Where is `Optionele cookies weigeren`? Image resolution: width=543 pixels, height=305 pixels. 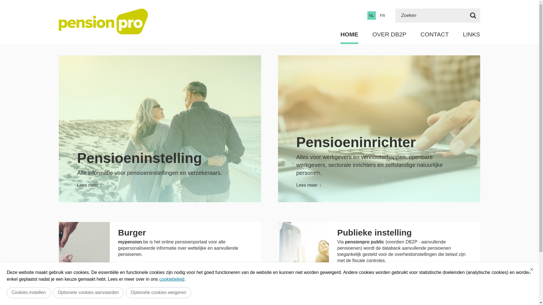 Optionele cookies weigeren is located at coordinates (158, 293).